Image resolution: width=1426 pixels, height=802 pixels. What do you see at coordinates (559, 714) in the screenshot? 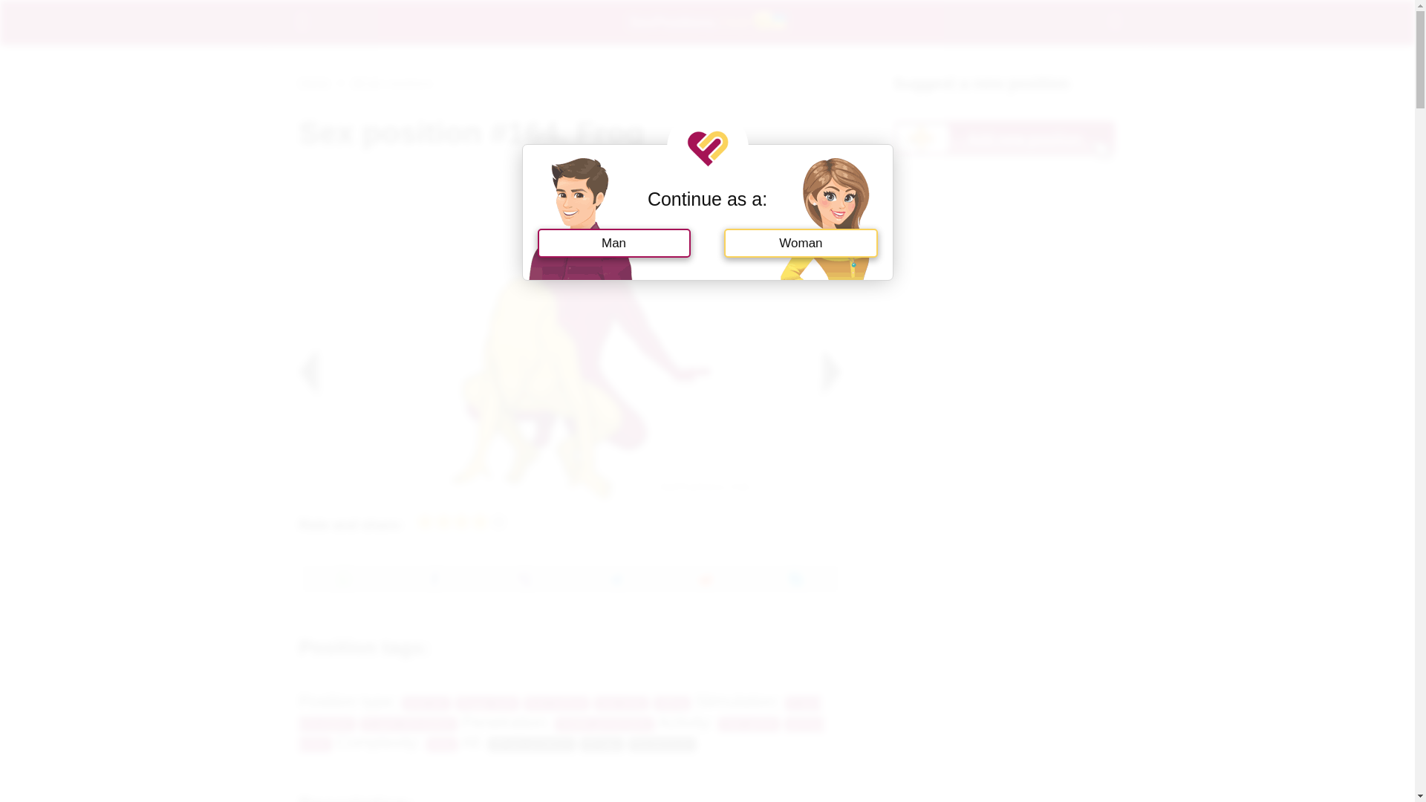
I see `A-spot stimulation` at bounding box center [559, 714].